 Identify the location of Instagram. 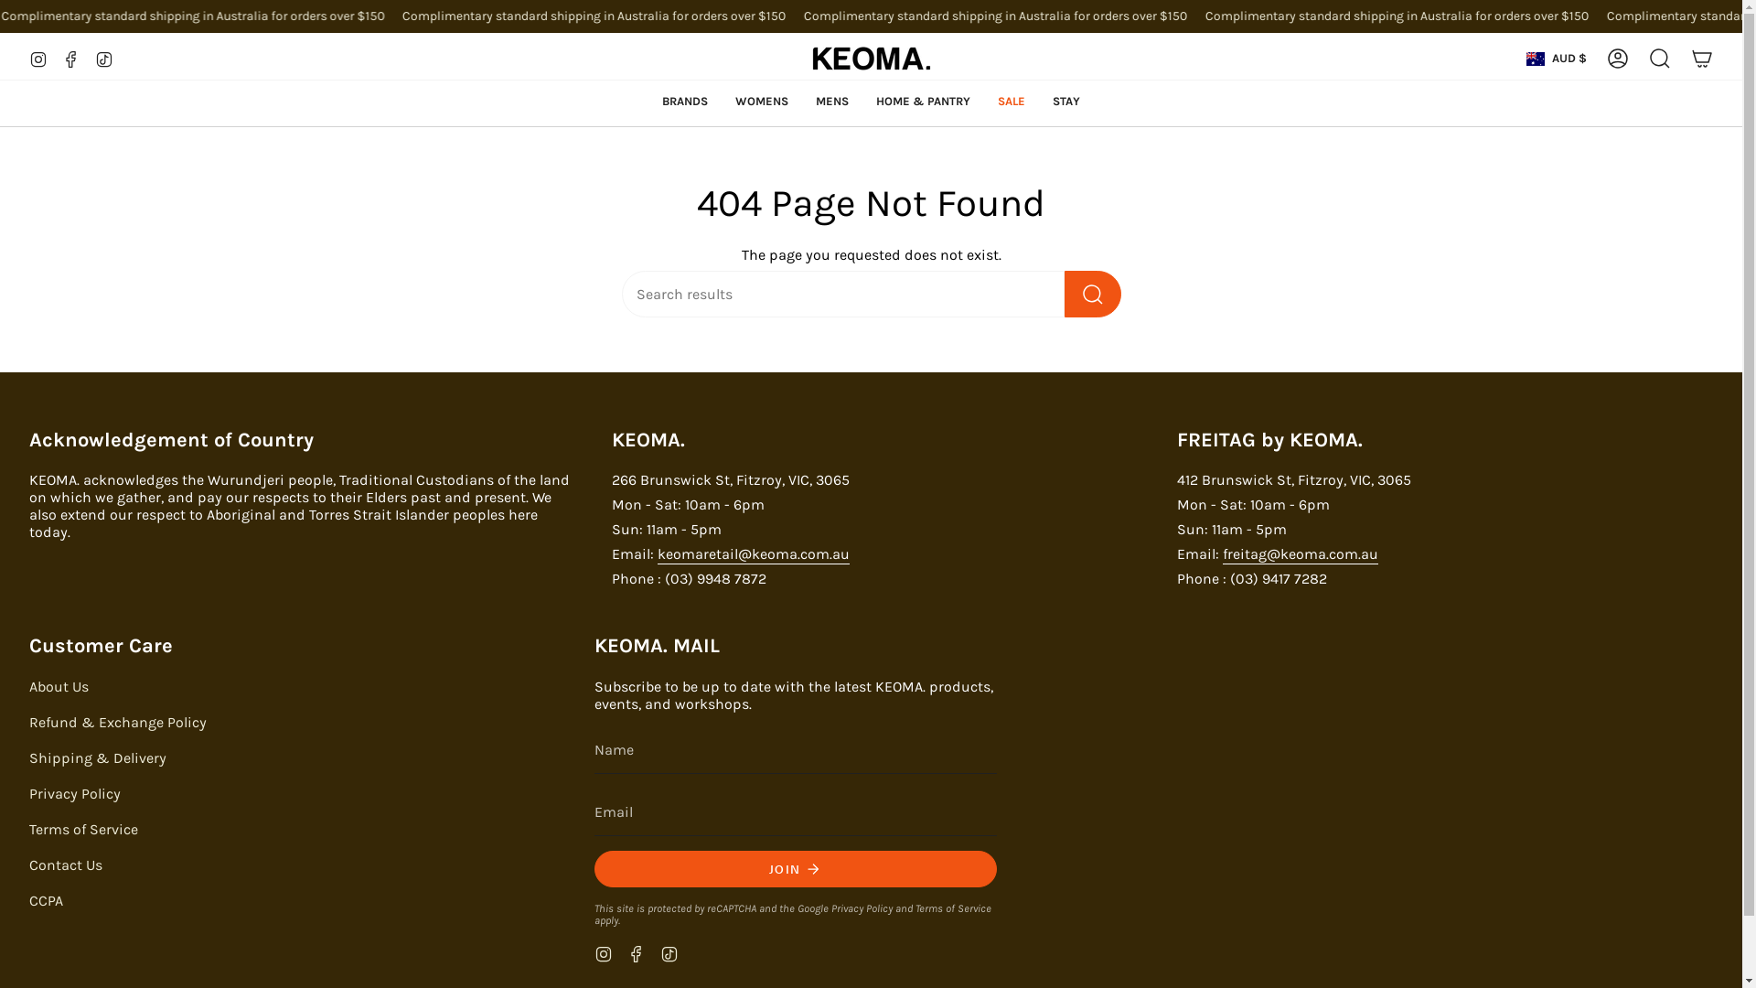
(604, 953).